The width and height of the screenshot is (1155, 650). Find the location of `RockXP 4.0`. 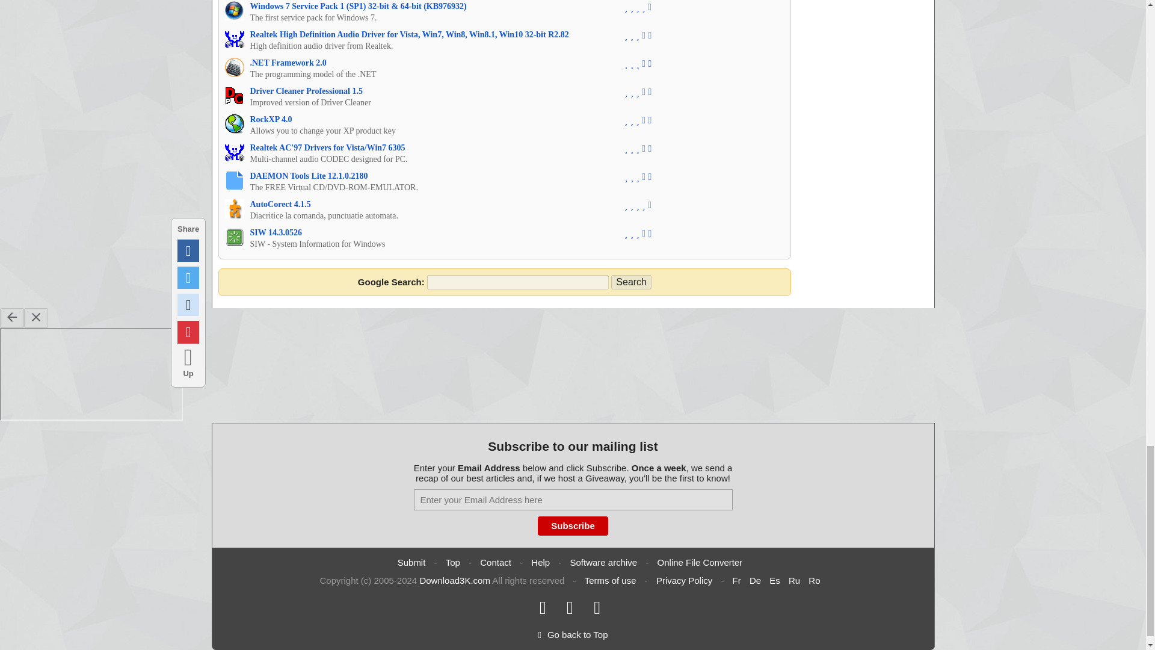

RockXP 4.0 is located at coordinates (271, 119).